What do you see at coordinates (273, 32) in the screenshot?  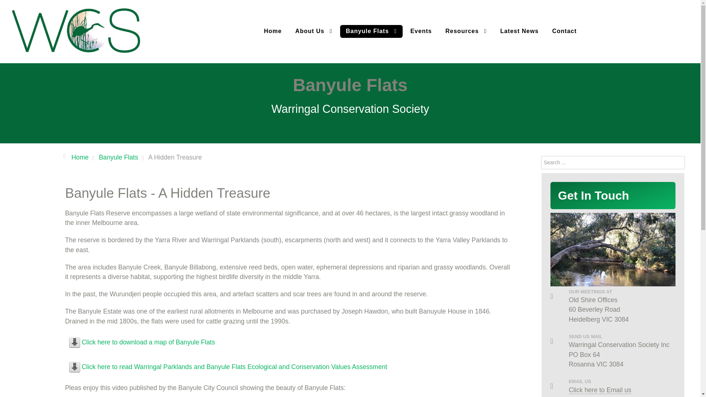 I see `Home` at bounding box center [273, 32].